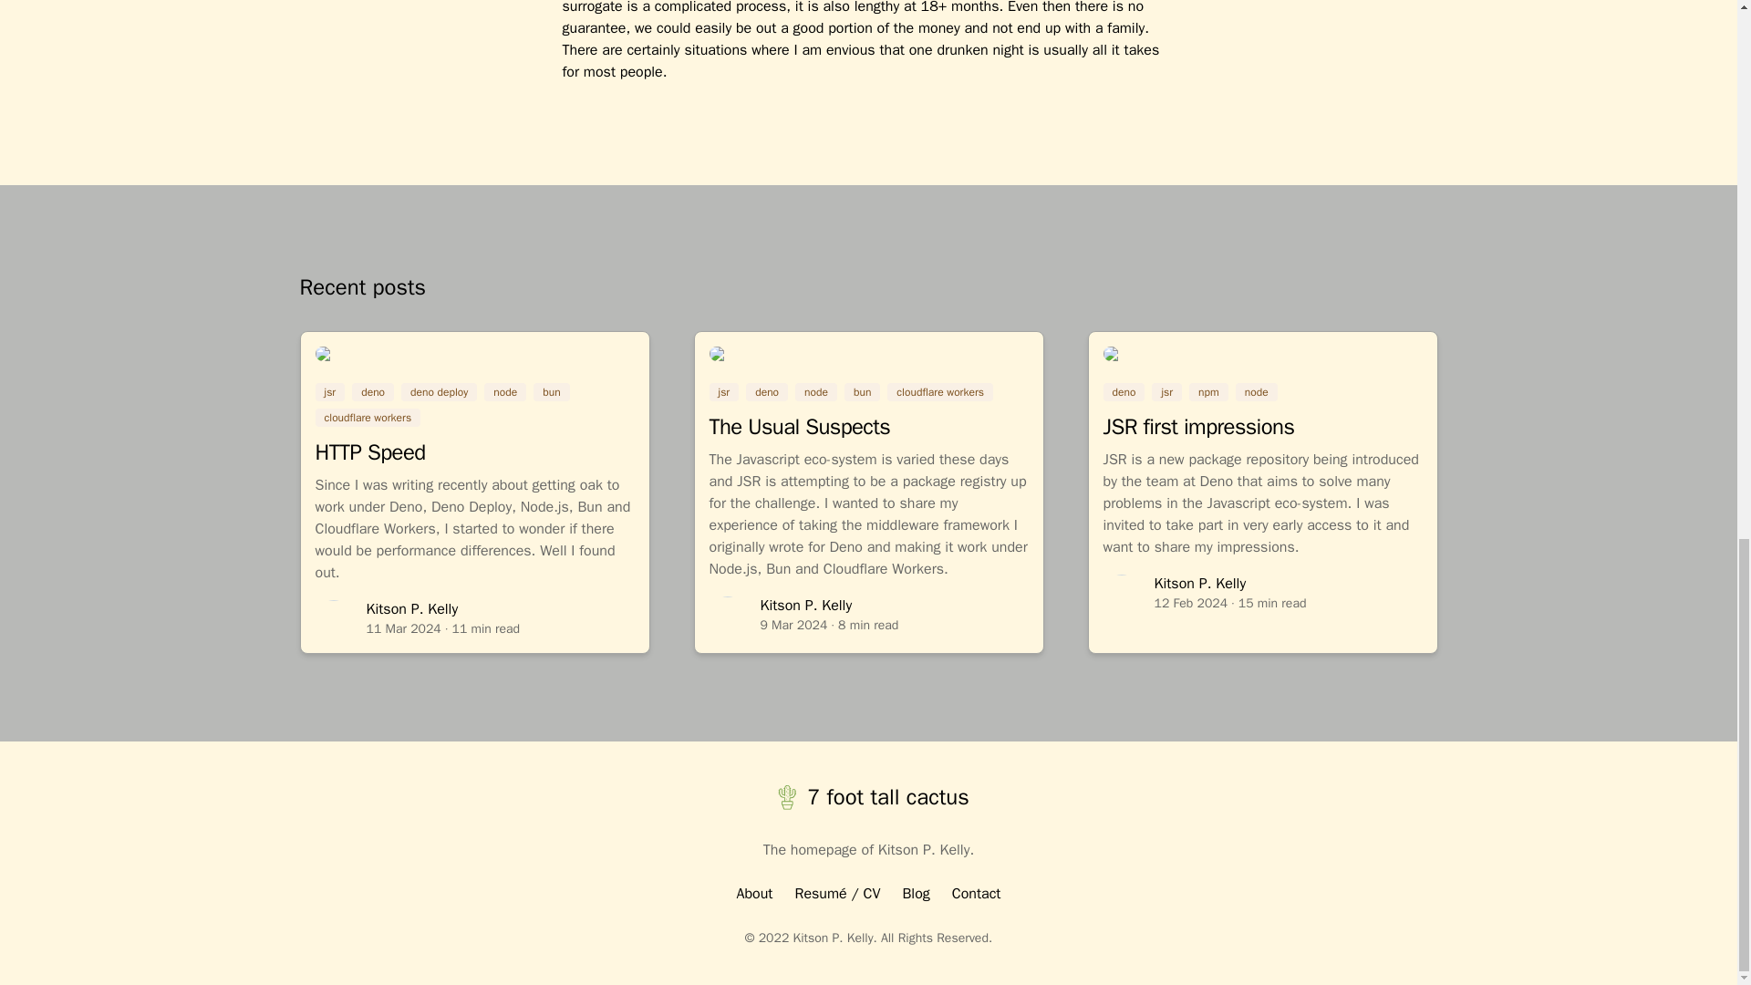 The height and width of the screenshot is (985, 1751). I want to click on JSR first impressions, so click(1198, 426).